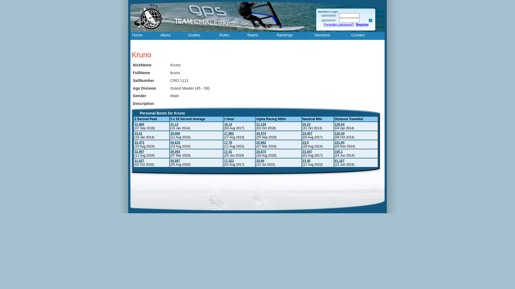  What do you see at coordinates (228, 152) in the screenshot?
I see `17.41` at bounding box center [228, 152].